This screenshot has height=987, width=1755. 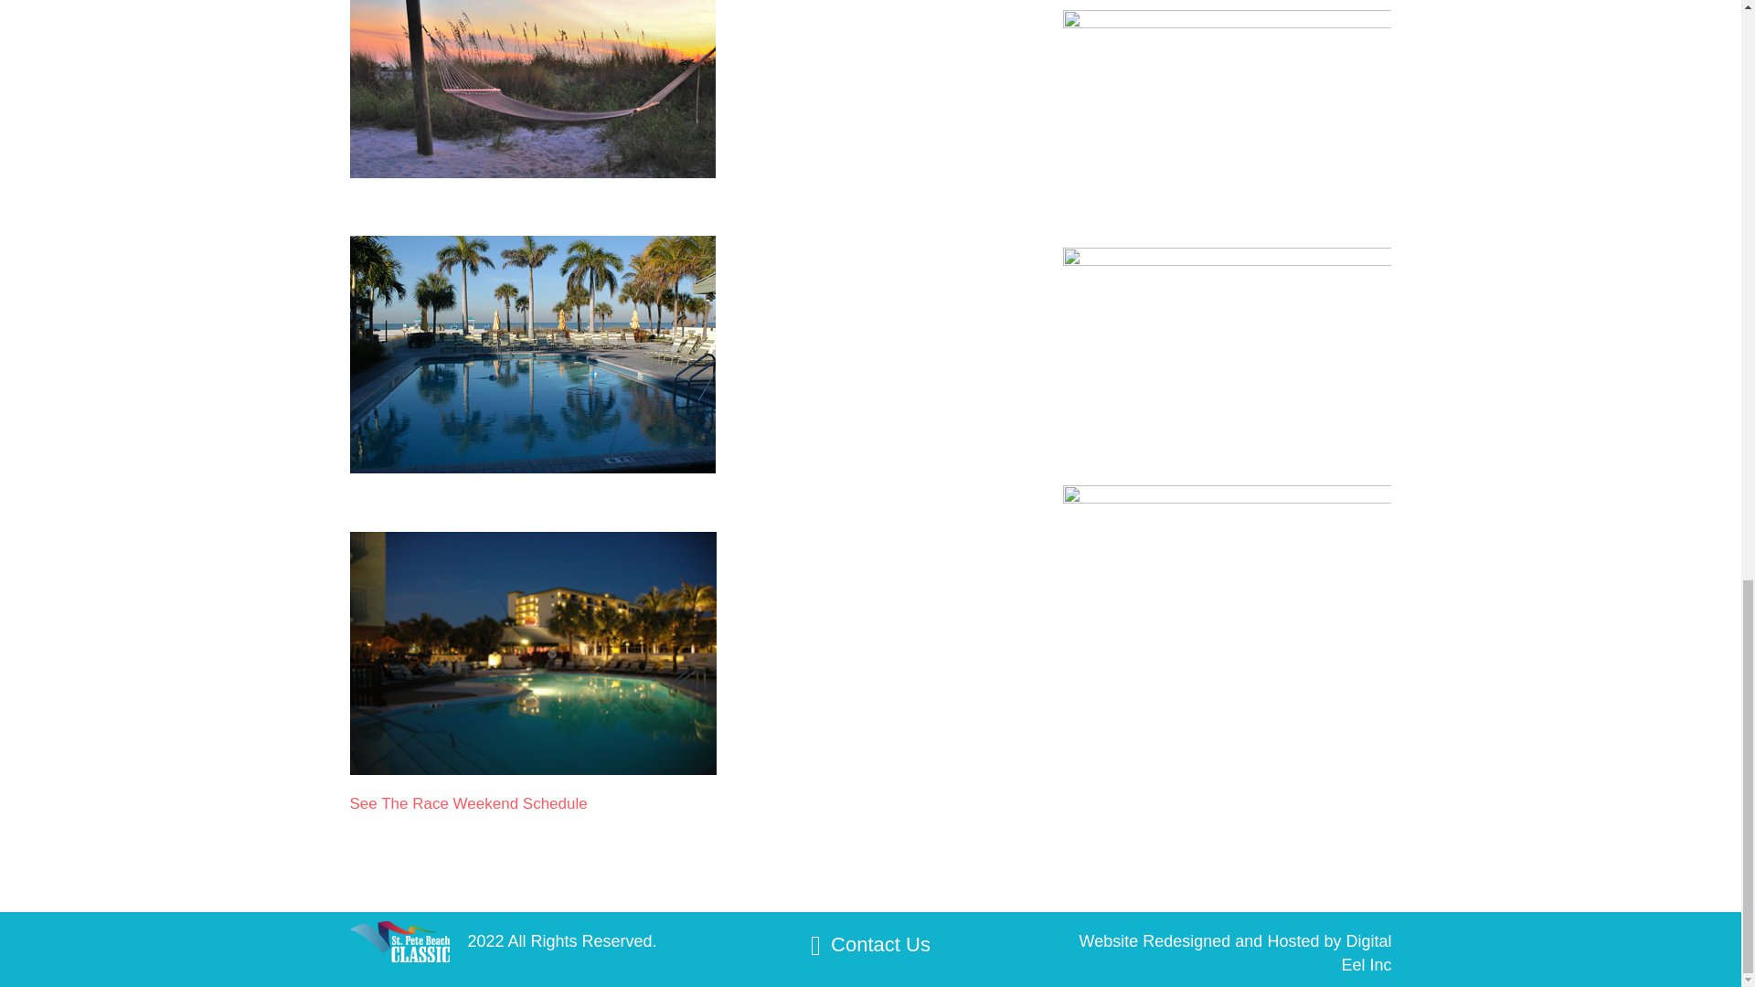 I want to click on See The Race Weekend Schedule, so click(x=468, y=803).